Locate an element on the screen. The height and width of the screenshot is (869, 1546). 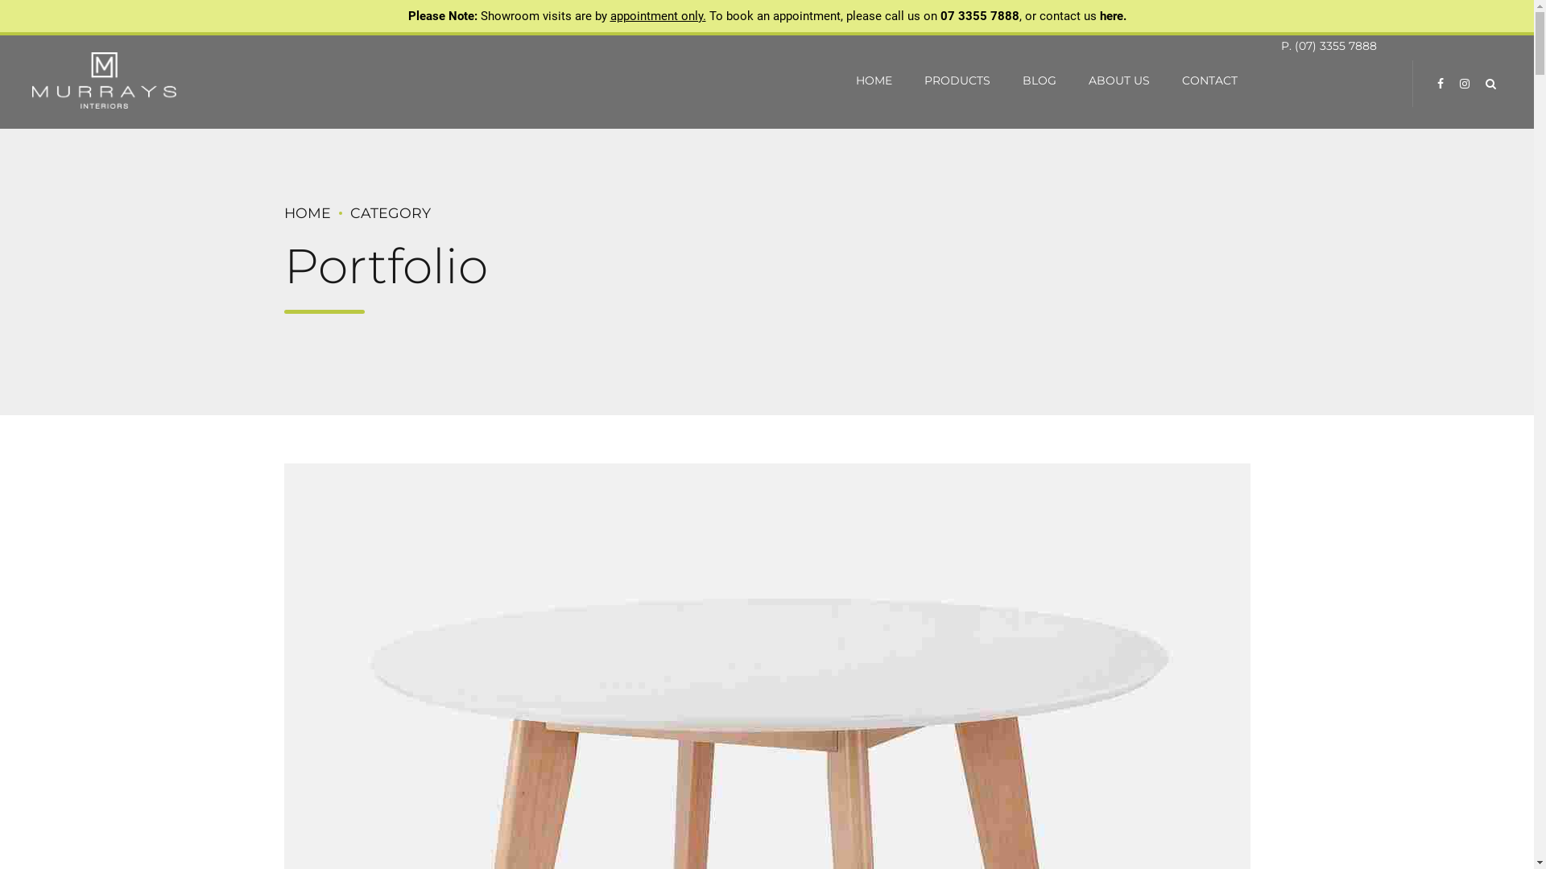
P. (07) 3355 7888 is located at coordinates (1329, 47).